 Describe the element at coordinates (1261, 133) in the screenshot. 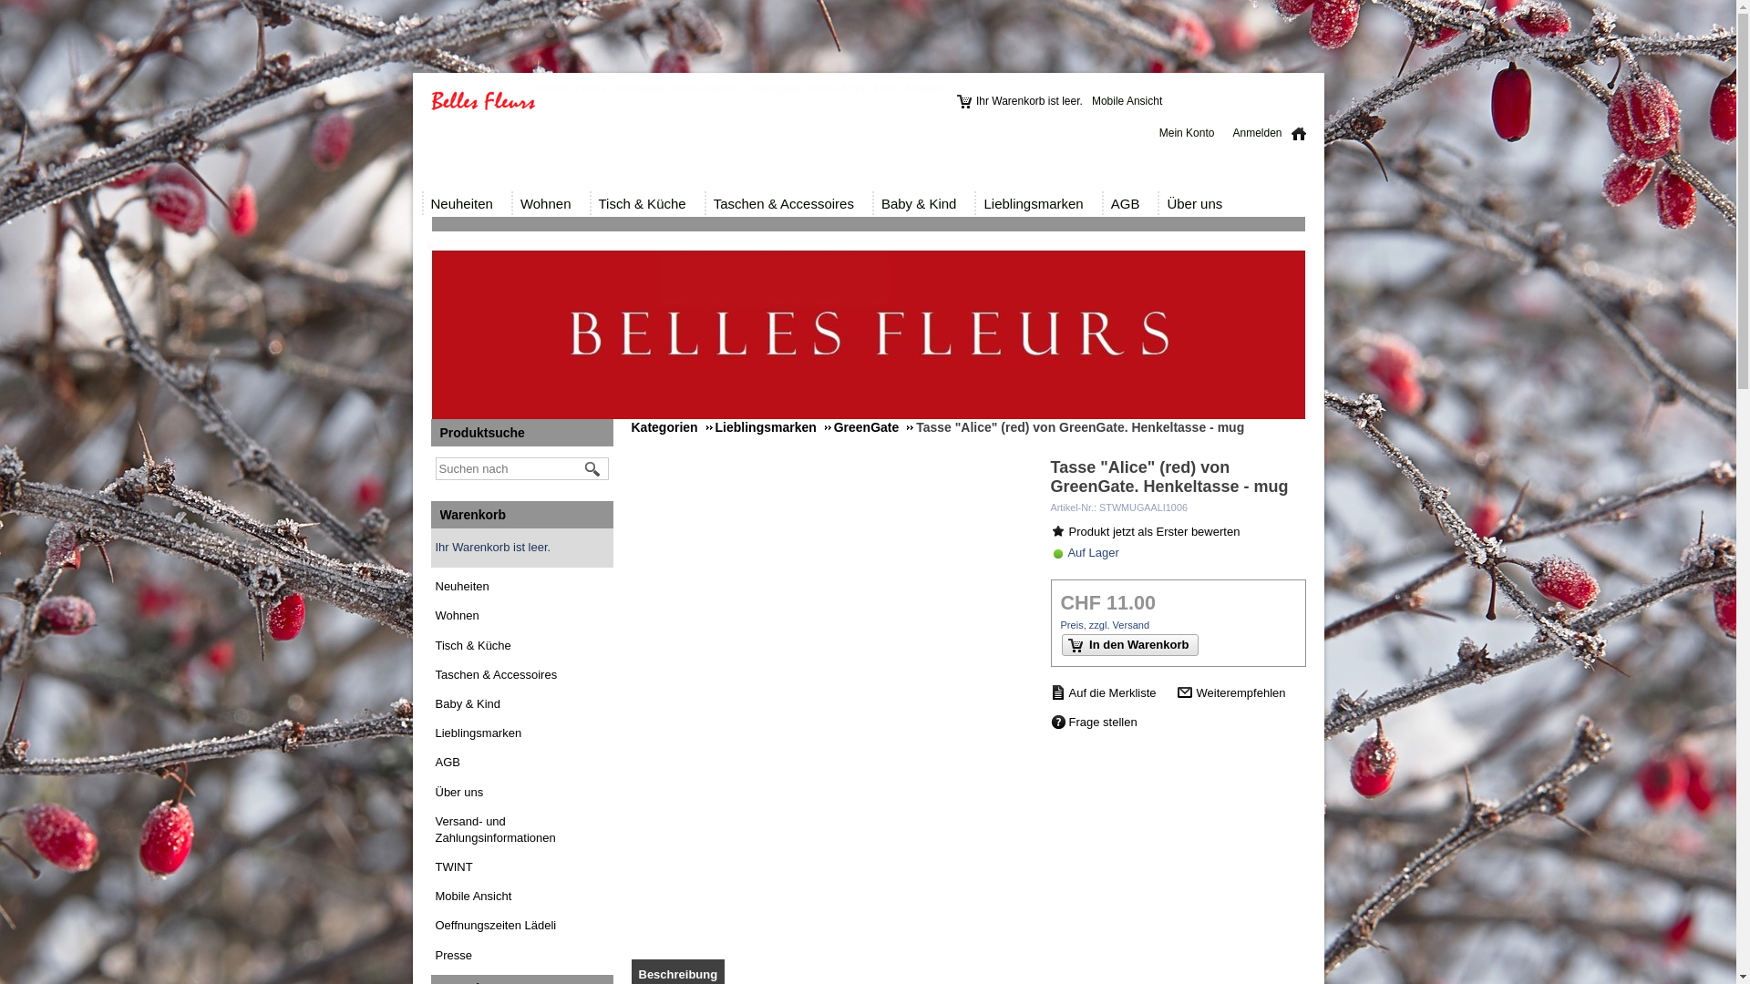

I see `Anmelden` at that location.